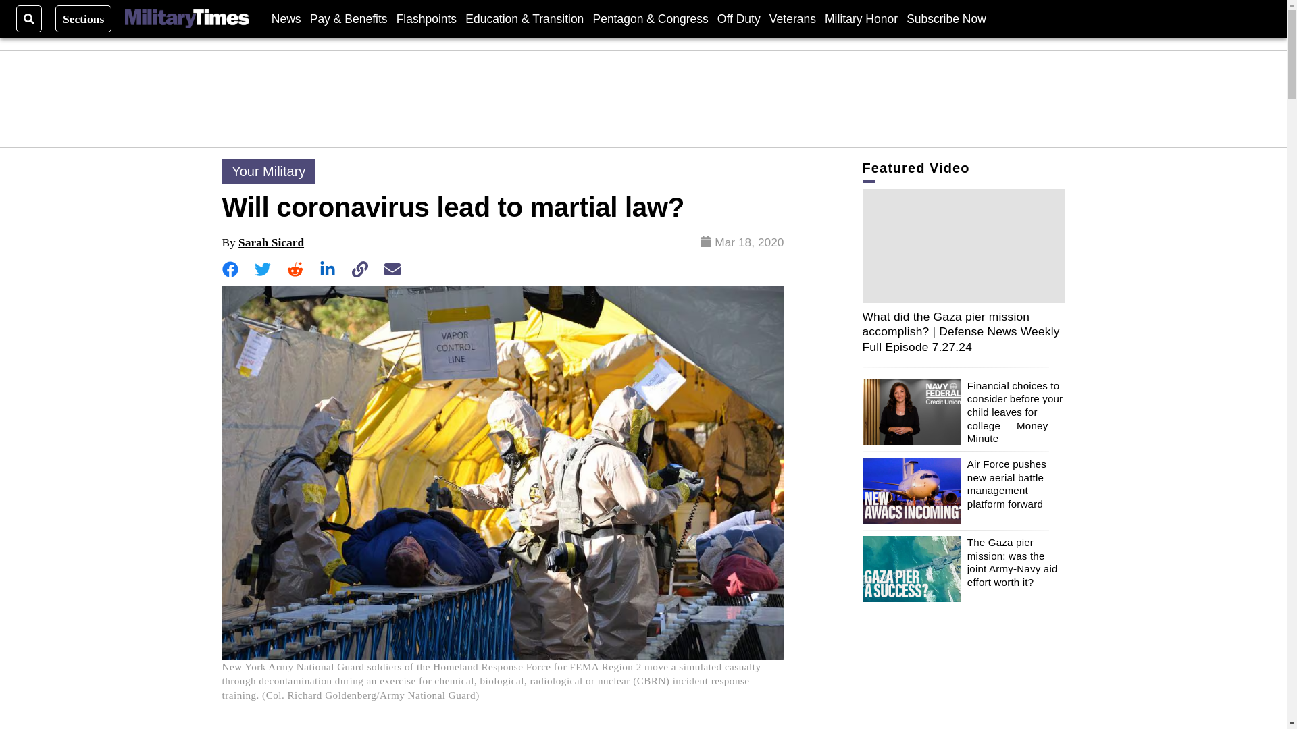 Image resolution: width=1297 pixels, height=729 pixels. I want to click on Veterans, so click(792, 18).